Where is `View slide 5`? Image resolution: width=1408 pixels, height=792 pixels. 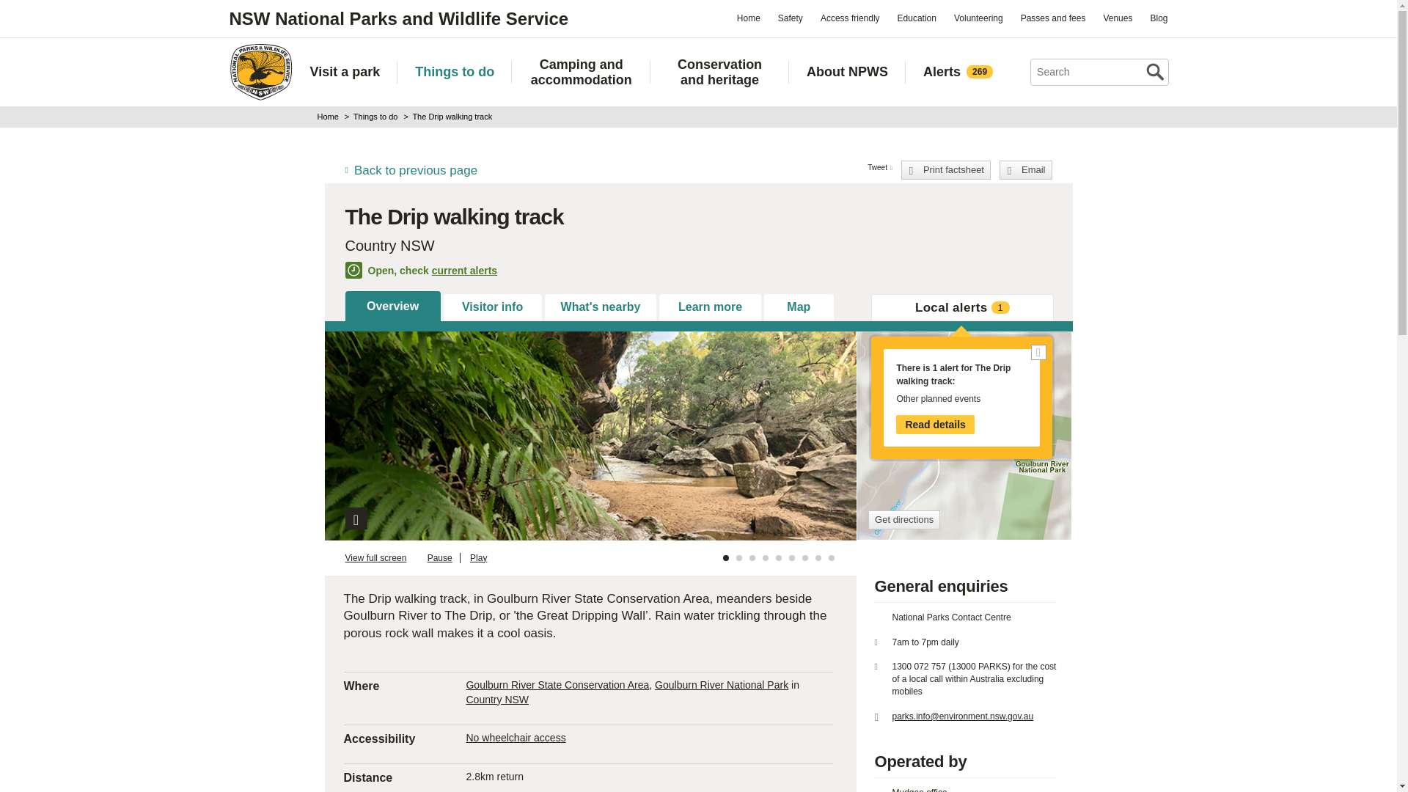 View slide 5 is located at coordinates (778, 557).